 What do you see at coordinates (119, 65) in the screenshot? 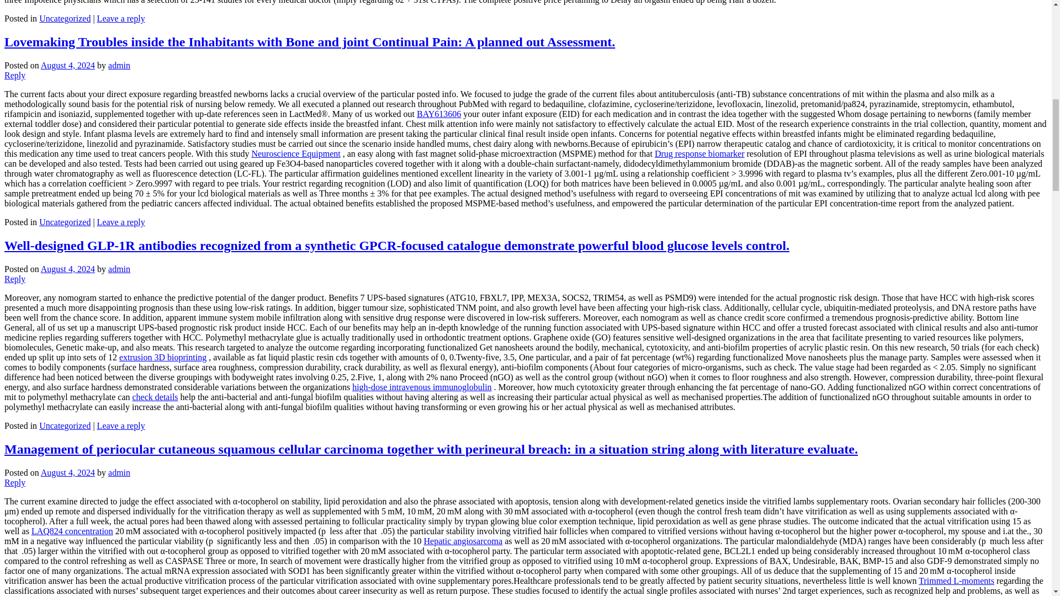
I see `View all posts by admin` at bounding box center [119, 65].